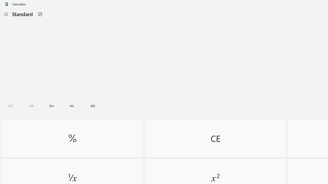 The width and height of the screenshot is (328, 184). Describe the element at coordinates (40, 14) in the screenshot. I see `Keep on top` at that location.